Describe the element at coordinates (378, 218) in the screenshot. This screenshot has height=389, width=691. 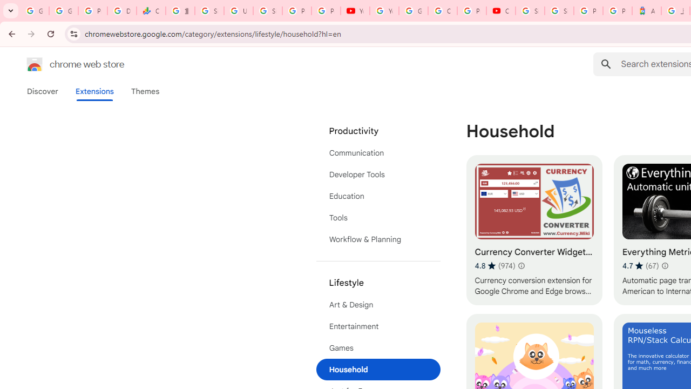
I see `Tools` at that location.